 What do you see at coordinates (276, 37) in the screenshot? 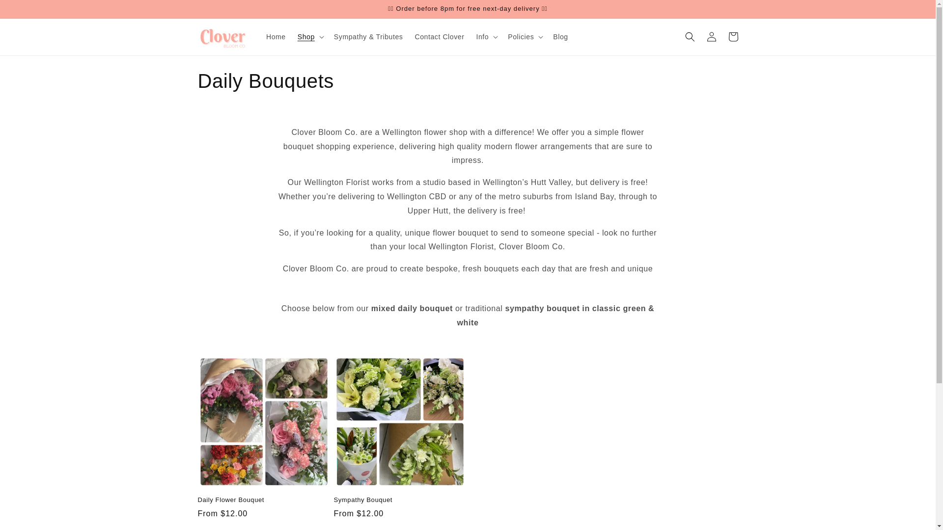
I see `Home` at bounding box center [276, 37].